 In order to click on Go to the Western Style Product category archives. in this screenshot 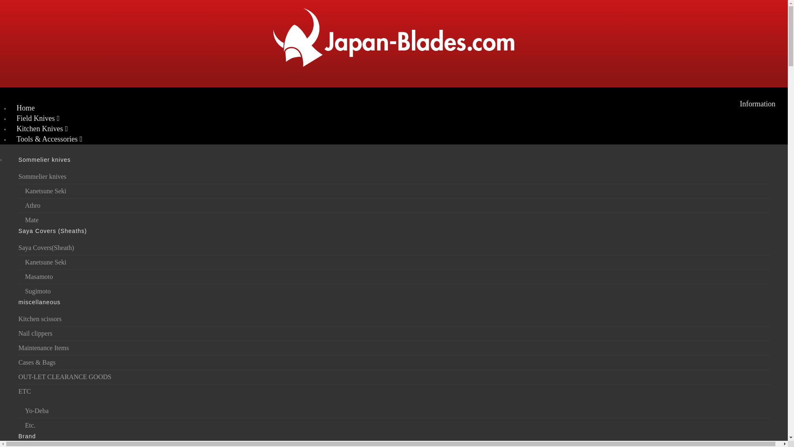, I will do `click(122, 165)`.